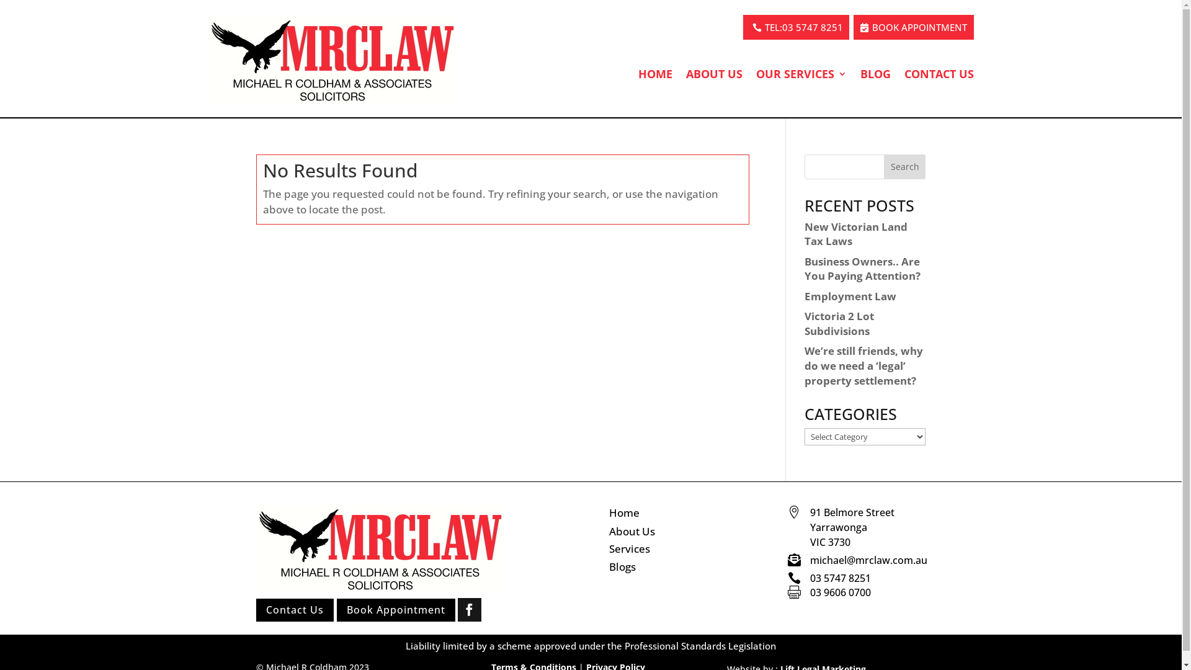 This screenshot has height=670, width=1191. What do you see at coordinates (862, 269) in the screenshot?
I see `Business Owners.. Are You Paying Attention?` at bounding box center [862, 269].